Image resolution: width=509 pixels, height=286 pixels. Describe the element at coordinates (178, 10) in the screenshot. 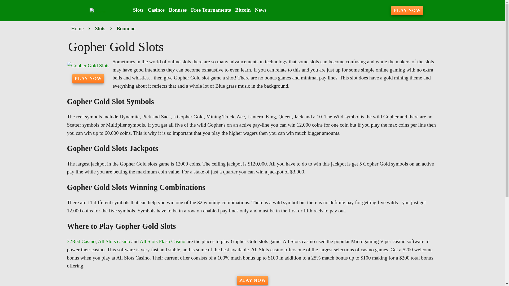

I see `Bonuses` at that location.